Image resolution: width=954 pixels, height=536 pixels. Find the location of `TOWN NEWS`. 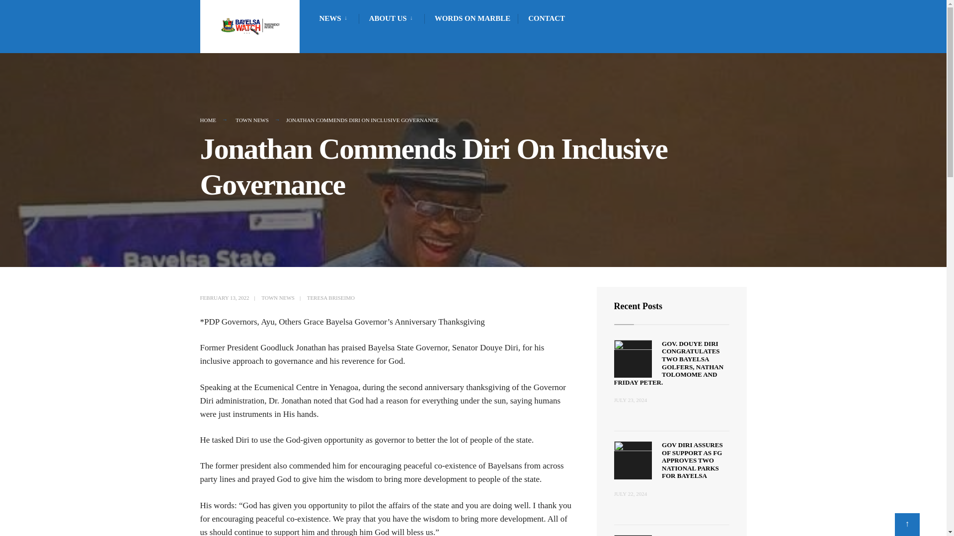

TOWN NEWS is located at coordinates (278, 298).